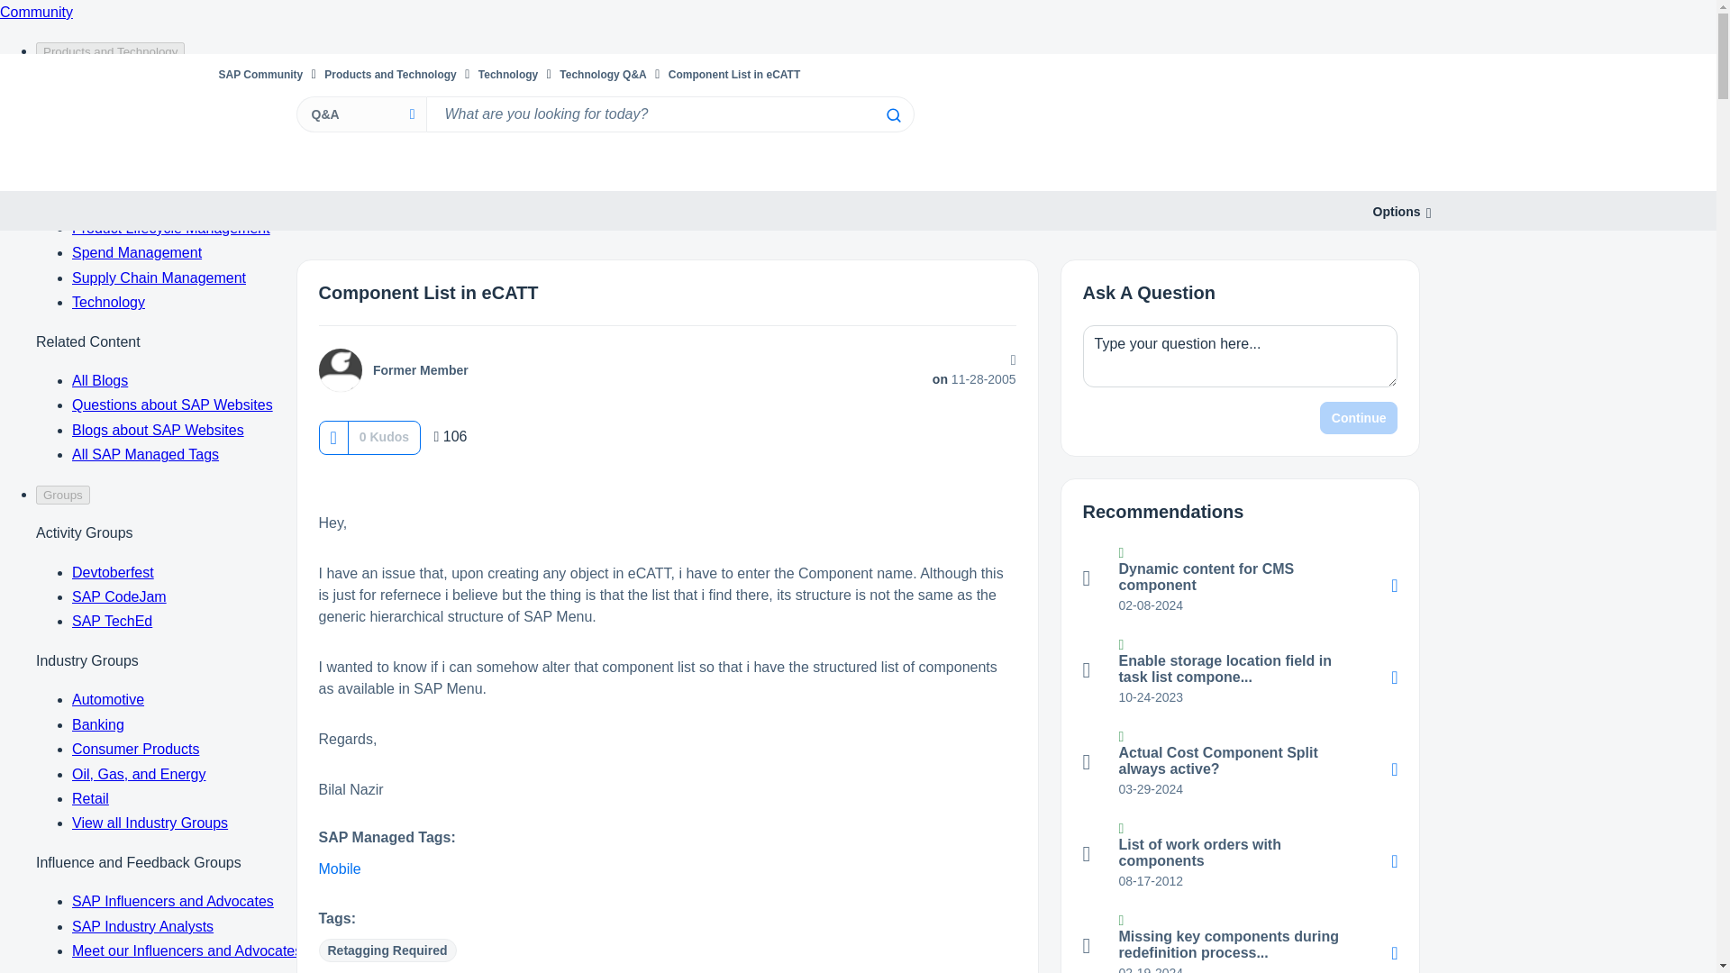  What do you see at coordinates (1397, 212) in the screenshot?
I see `Options` at bounding box center [1397, 212].